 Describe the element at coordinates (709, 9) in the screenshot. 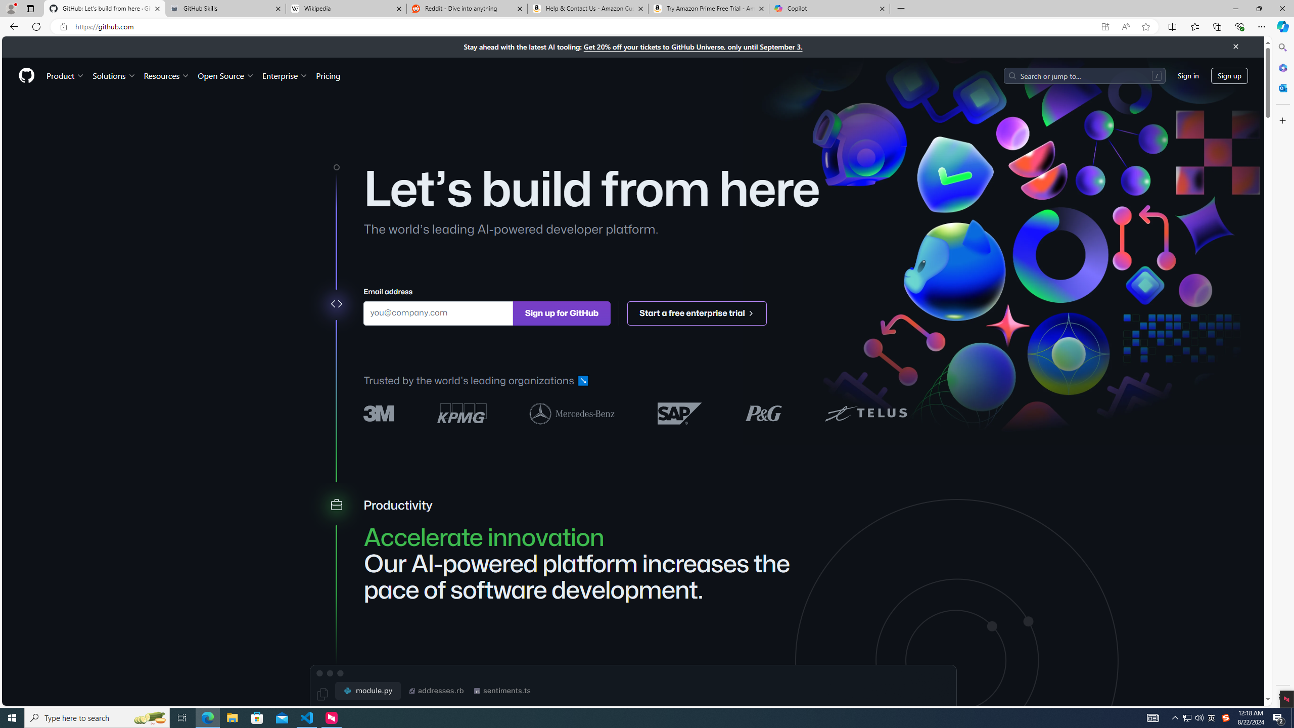

I see `Try Amazon Prime Free Trial - Amazon Customer Service` at that location.